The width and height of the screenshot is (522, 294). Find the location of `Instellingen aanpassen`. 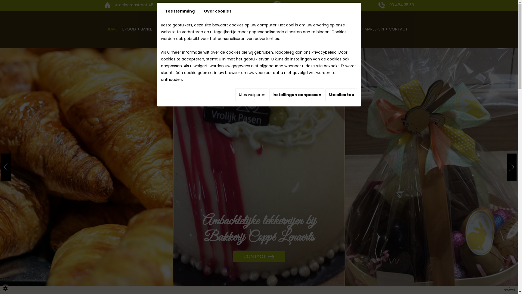

Instellingen aanpassen is located at coordinates (297, 95).